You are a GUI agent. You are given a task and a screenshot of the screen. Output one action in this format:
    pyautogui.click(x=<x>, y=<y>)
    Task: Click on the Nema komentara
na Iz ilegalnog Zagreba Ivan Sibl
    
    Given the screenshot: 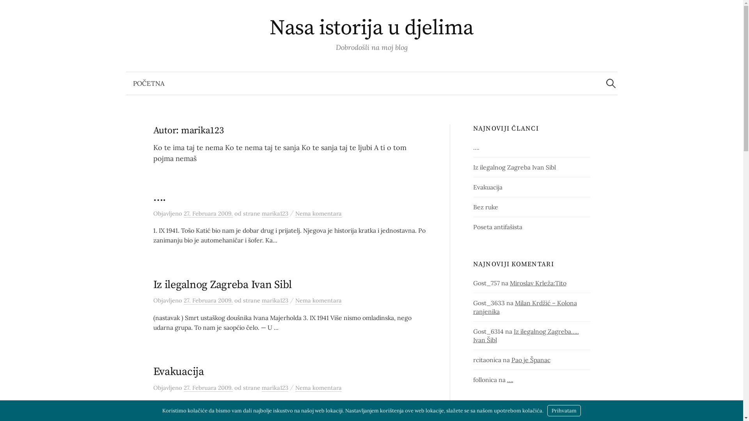 What is the action you would take?
    pyautogui.click(x=318, y=301)
    